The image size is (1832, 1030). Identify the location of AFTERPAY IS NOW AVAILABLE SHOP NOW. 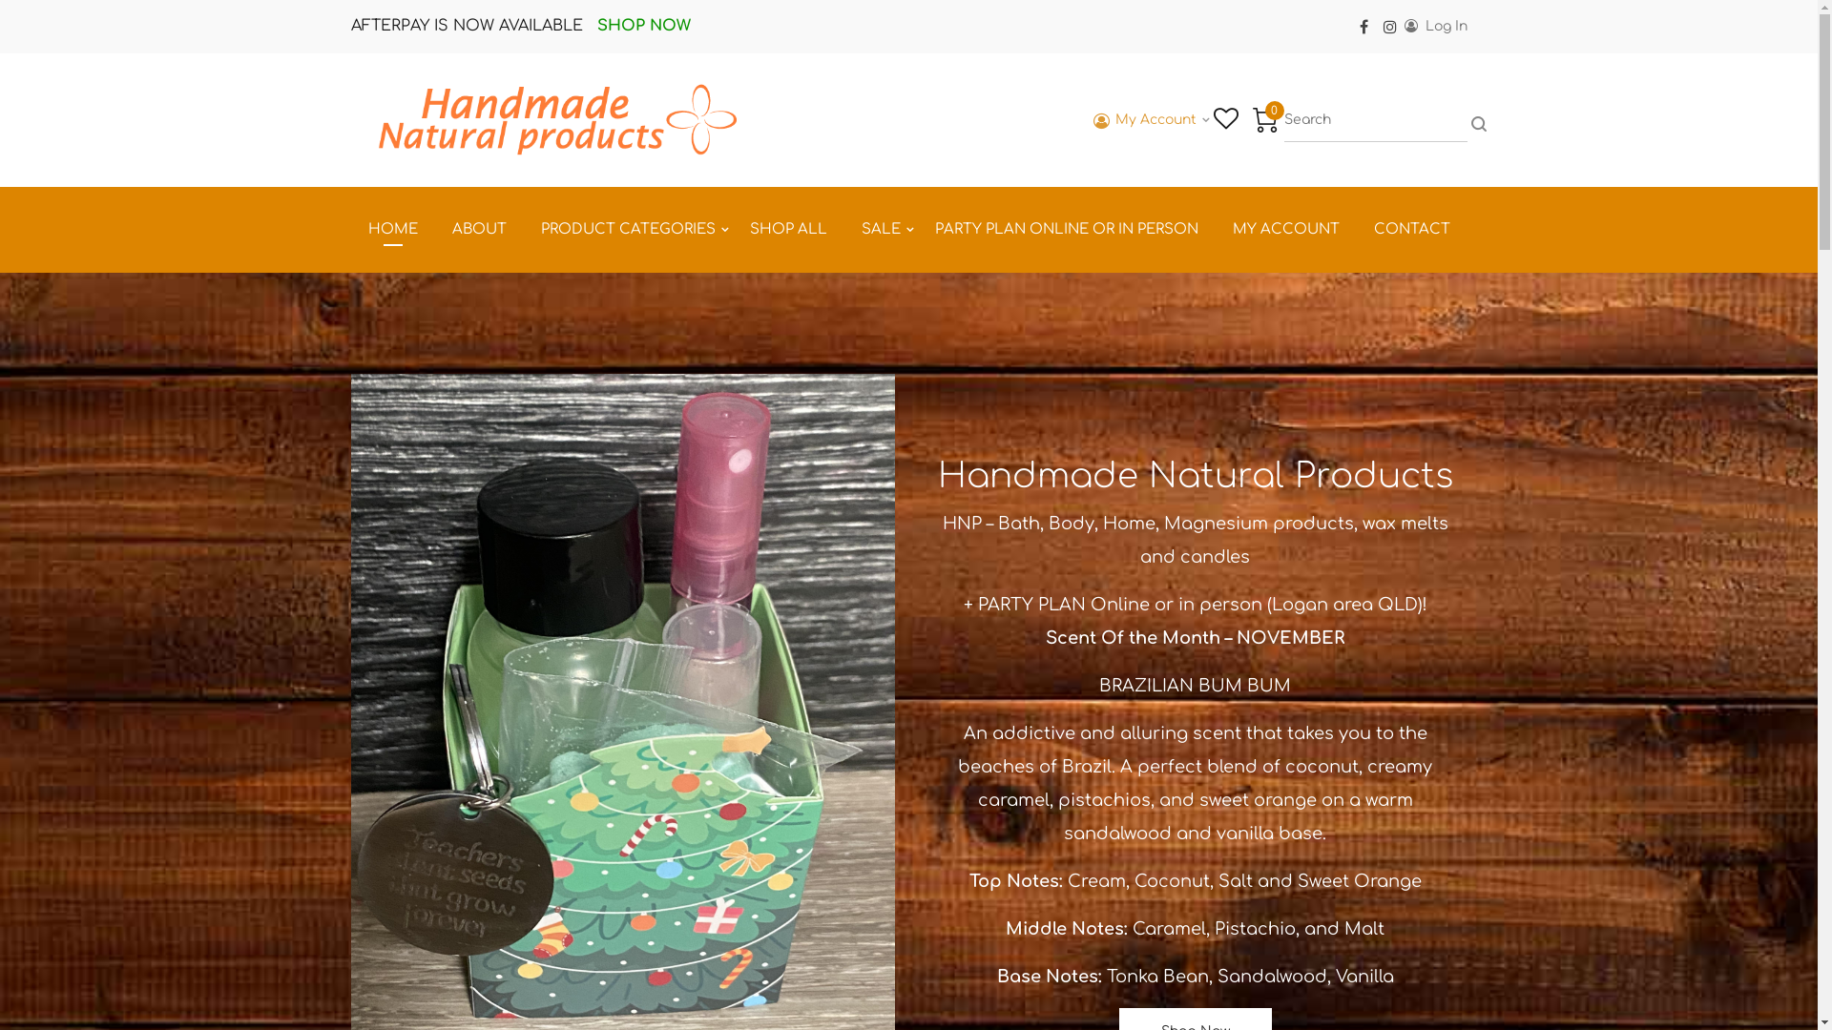
(521, 27).